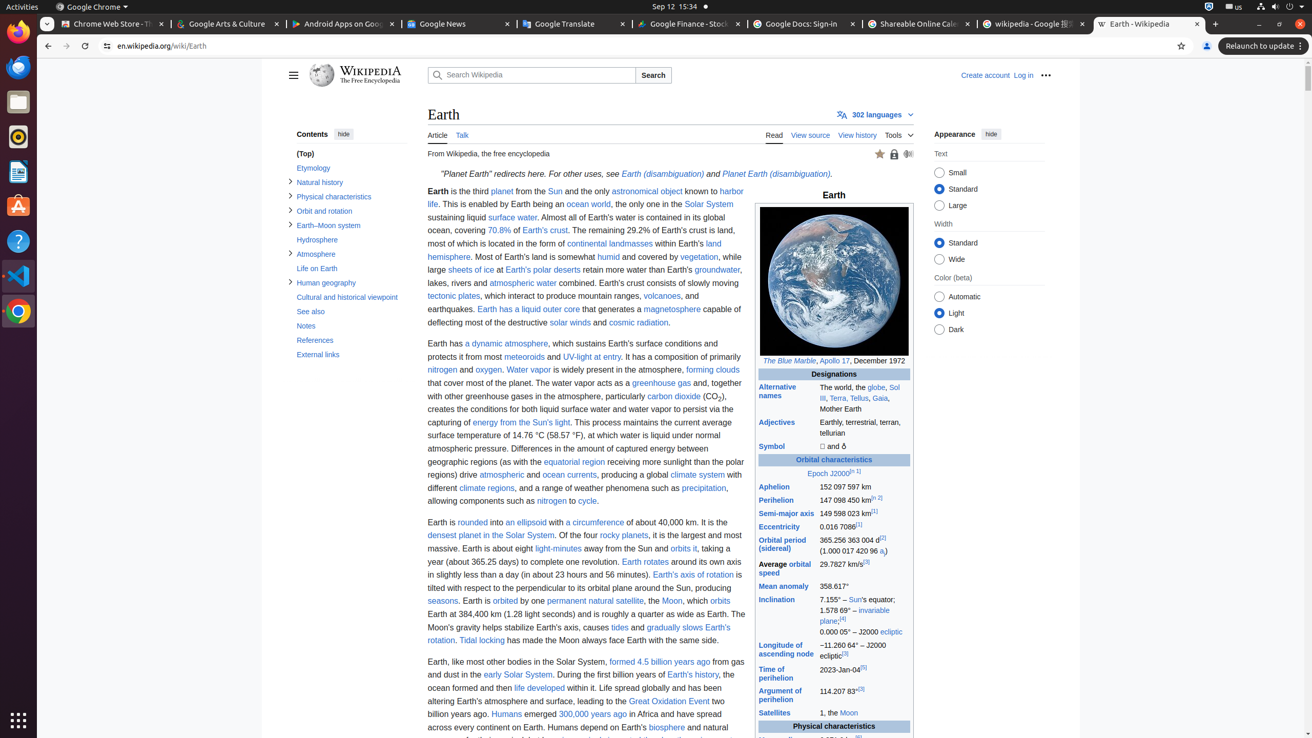  Describe the element at coordinates (588, 204) in the screenshot. I see `ocean world` at that location.